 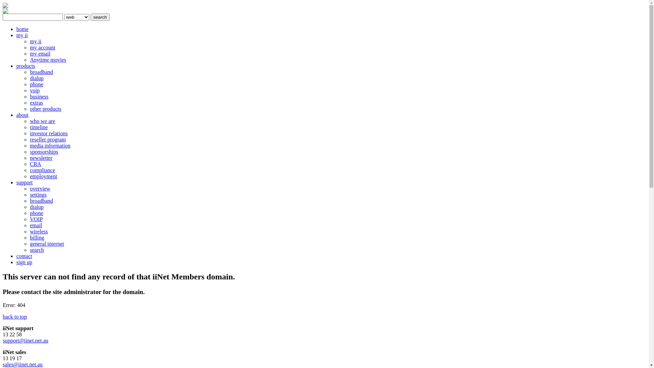 What do you see at coordinates (36, 219) in the screenshot?
I see `VOIP` at bounding box center [36, 219].